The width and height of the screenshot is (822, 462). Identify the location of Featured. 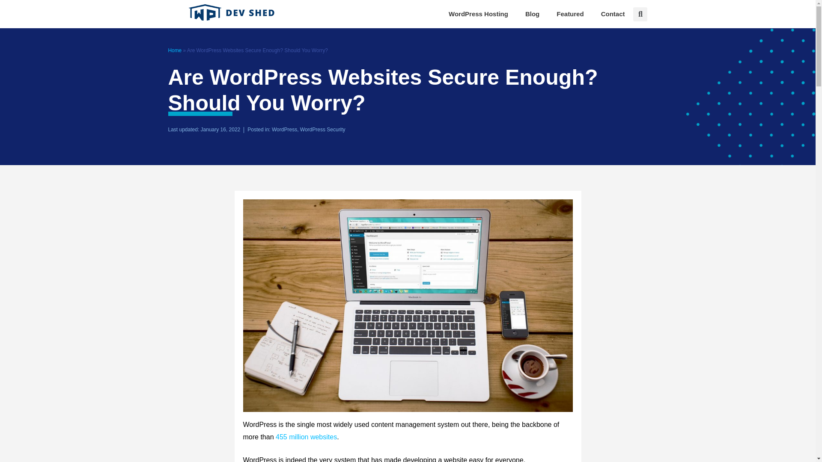
(570, 14).